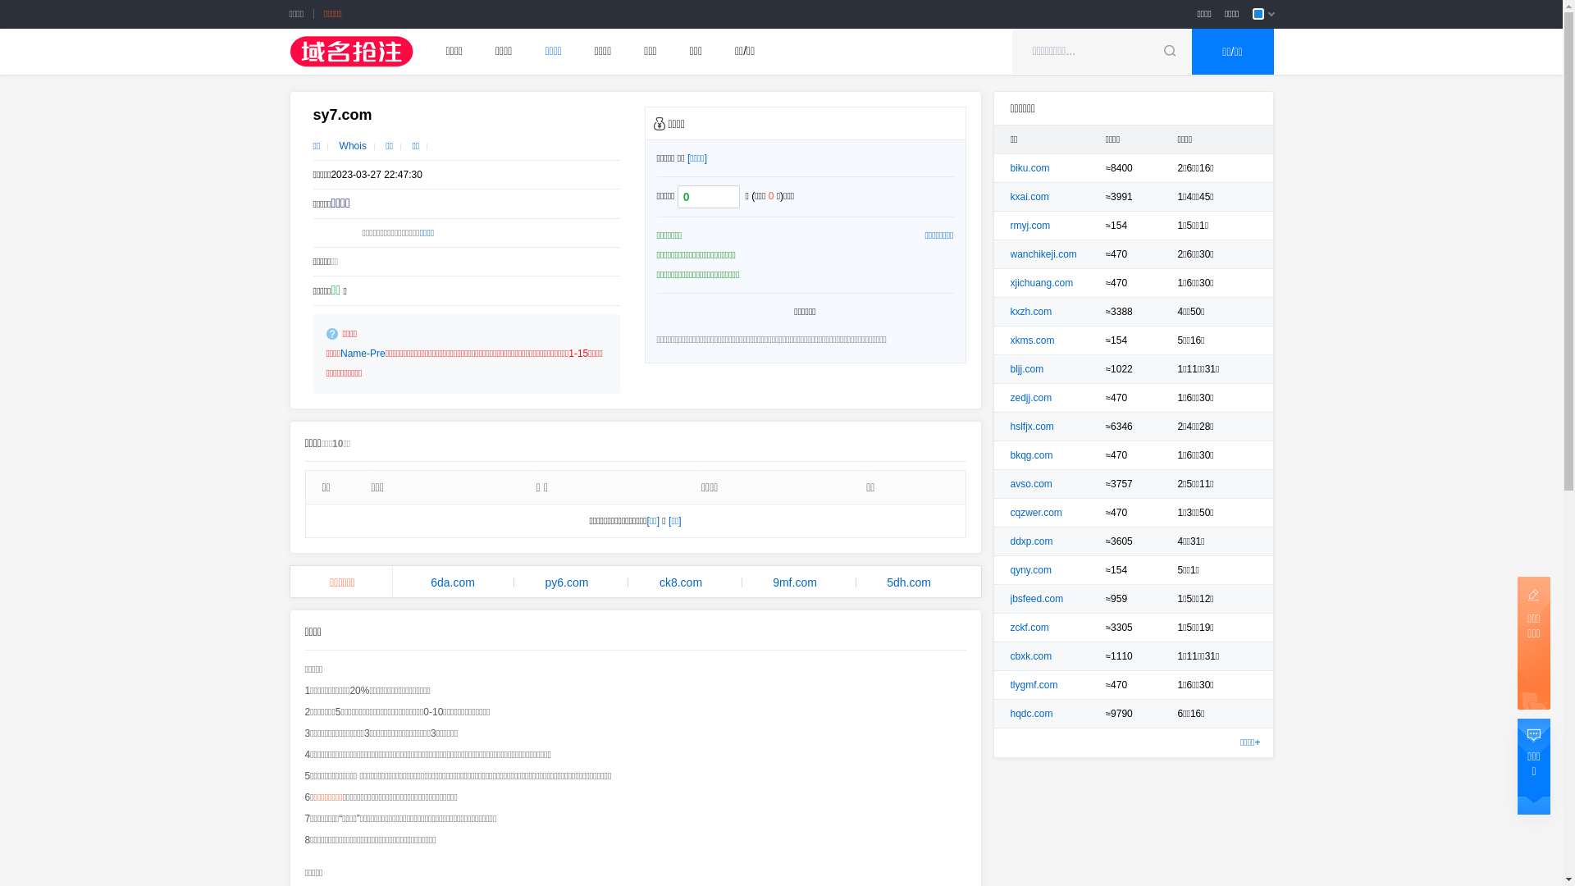 The height and width of the screenshot is (886, 1575). What do you see at coordinates (1033, 340) in the screenshot?
I see `xkms.com` at bounding box center [1033, 340].